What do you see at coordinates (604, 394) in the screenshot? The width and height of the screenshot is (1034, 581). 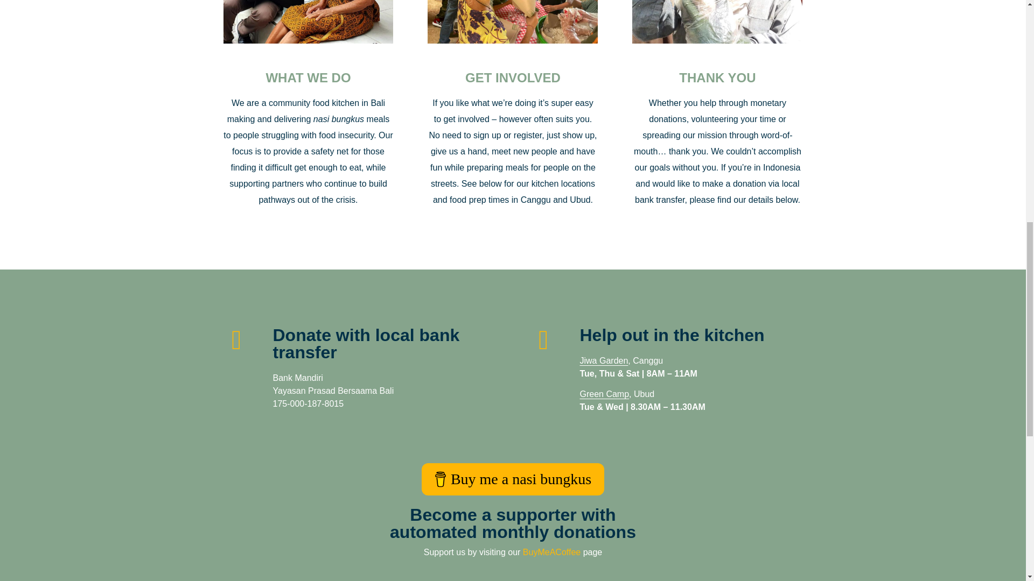 I see `Buy me a nasi bungkus` at bounding box center [604, 394].